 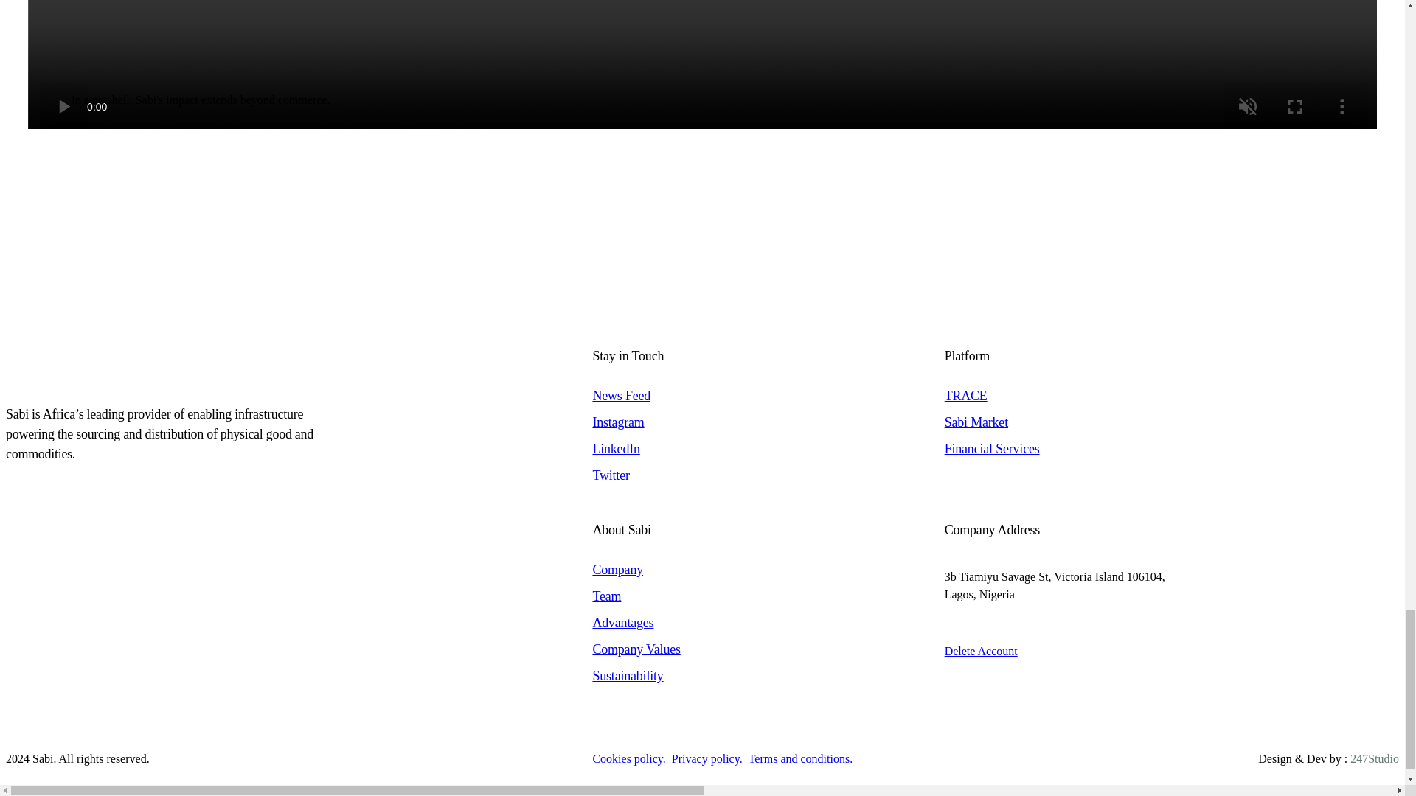 I want to click on 247Studio, so click(x=1375, y=758).